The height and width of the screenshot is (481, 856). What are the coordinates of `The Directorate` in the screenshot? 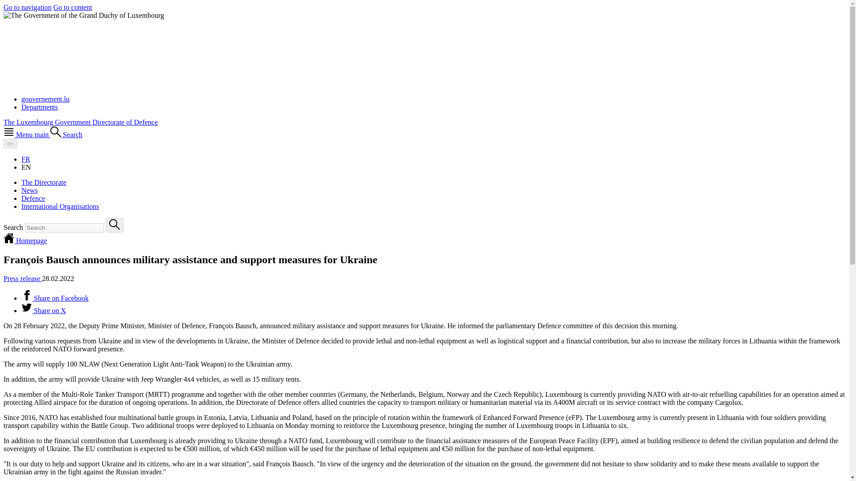 It's located at (44, 182).